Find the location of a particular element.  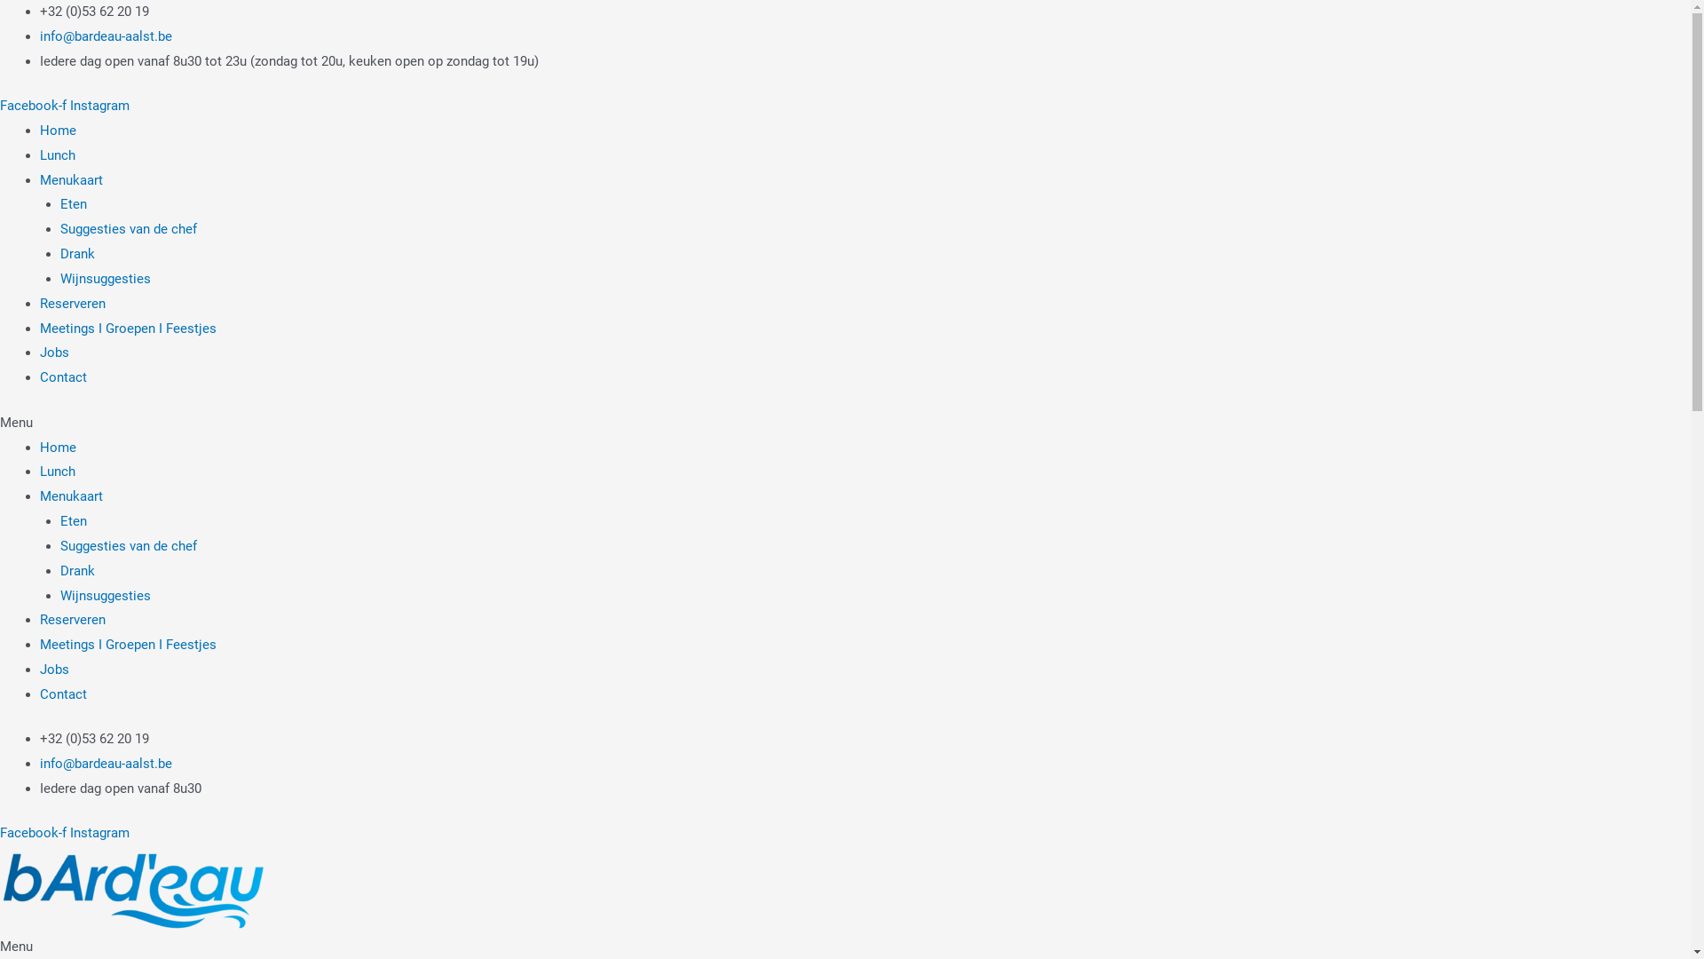

info@bardeau-aalst.be is located at coordinates (106, 764).